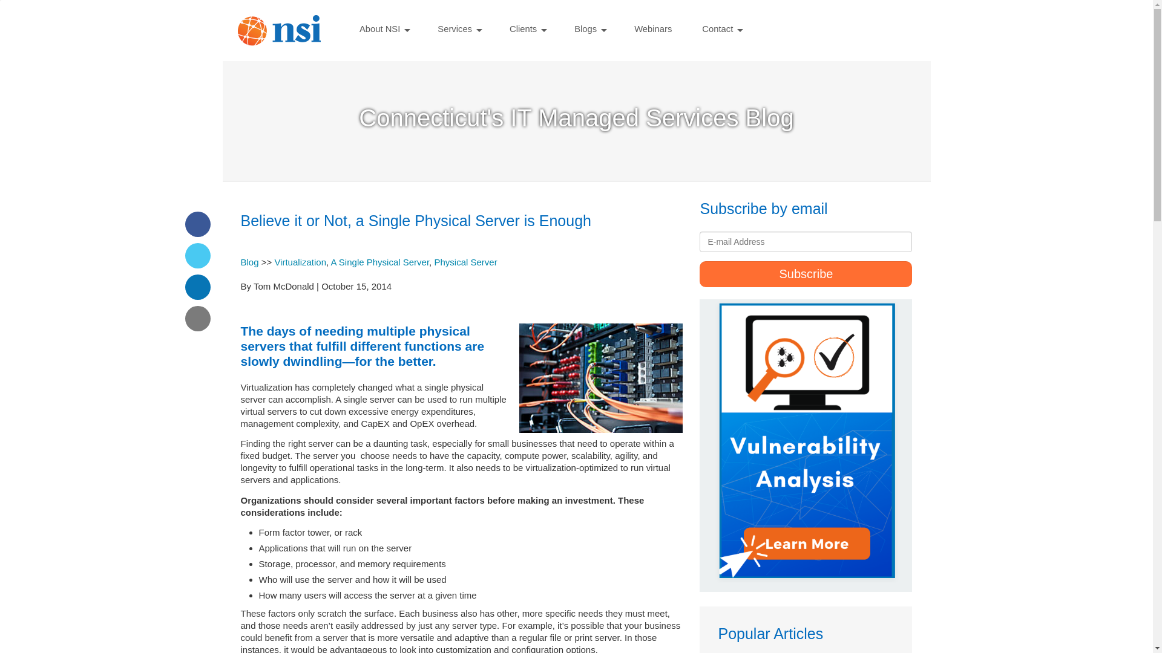  What do you see at coordinates (383, 28) in the screenshot?
I see `About NSI` at bounding box center [383, 28].